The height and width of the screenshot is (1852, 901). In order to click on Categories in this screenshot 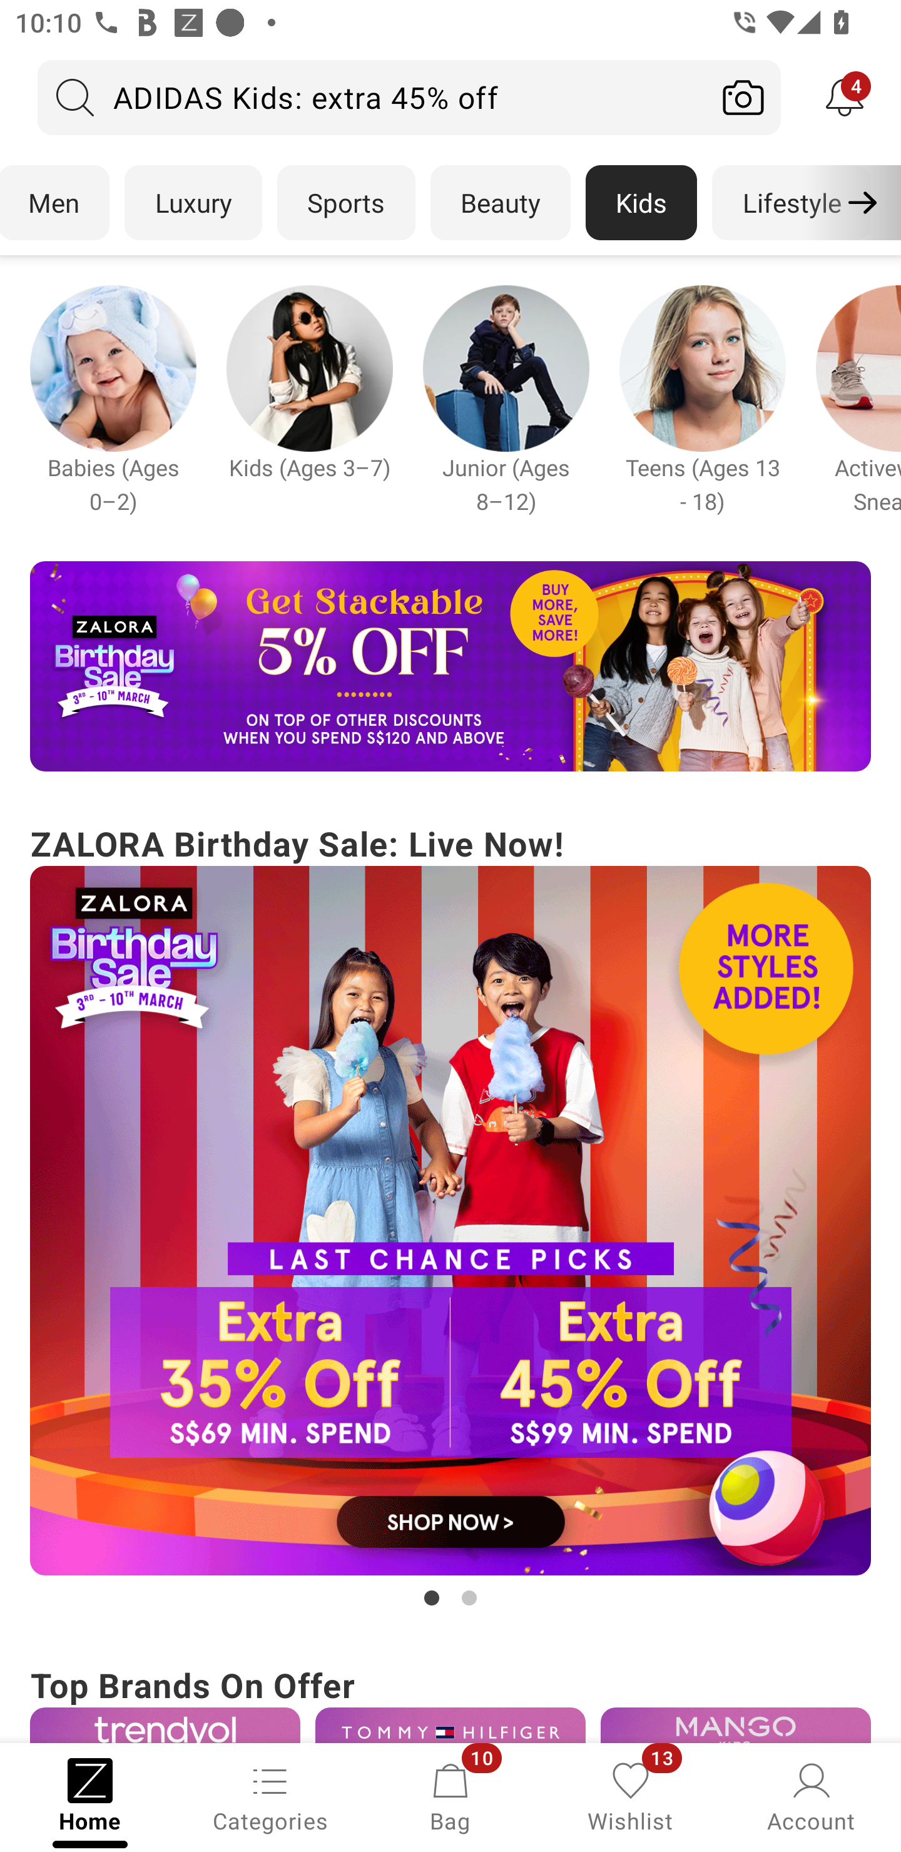, I will do `click(270, 1796)`.